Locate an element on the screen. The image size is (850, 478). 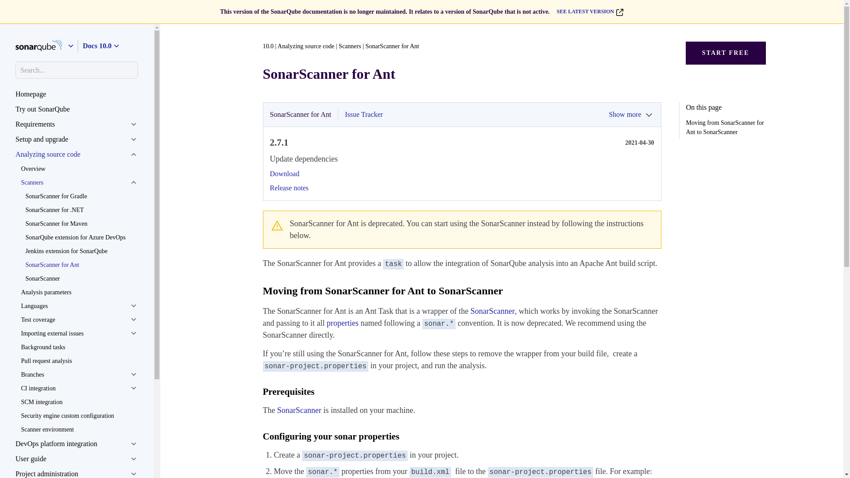
See latest version is located at coordinates (586, 12).